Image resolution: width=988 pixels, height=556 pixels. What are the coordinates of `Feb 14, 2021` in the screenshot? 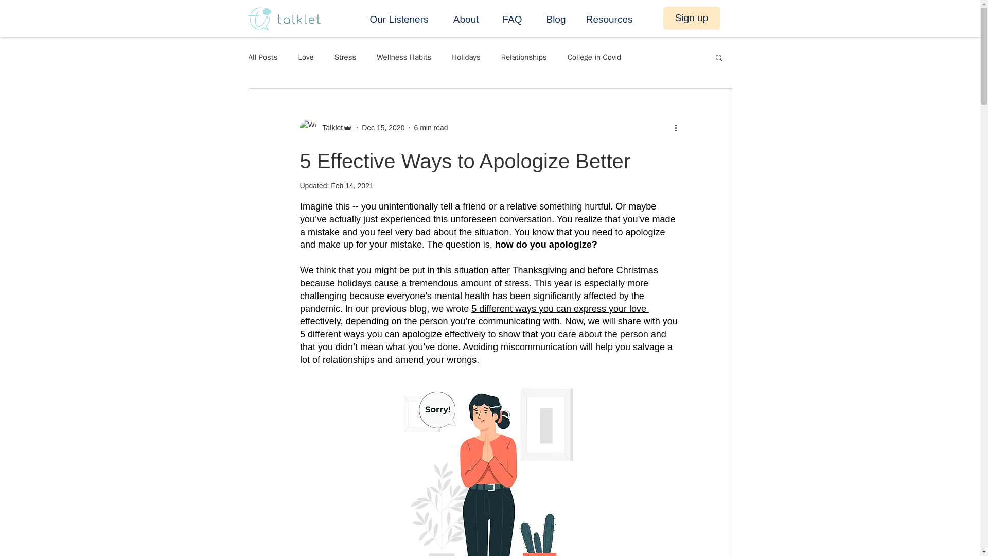 It's located at (352, 186).